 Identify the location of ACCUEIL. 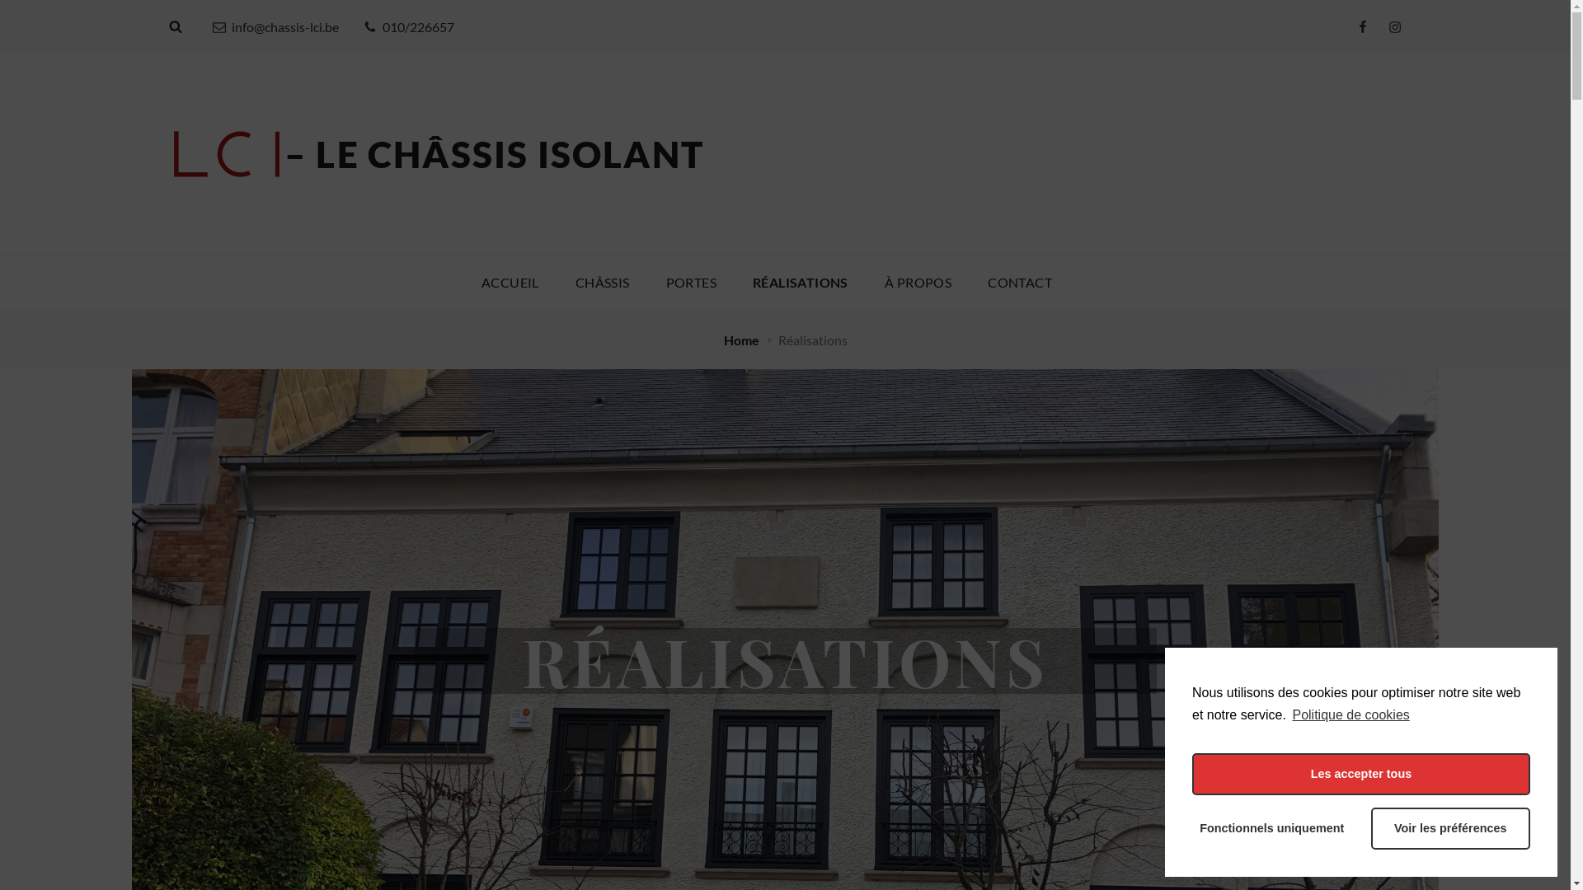
(510, 283).